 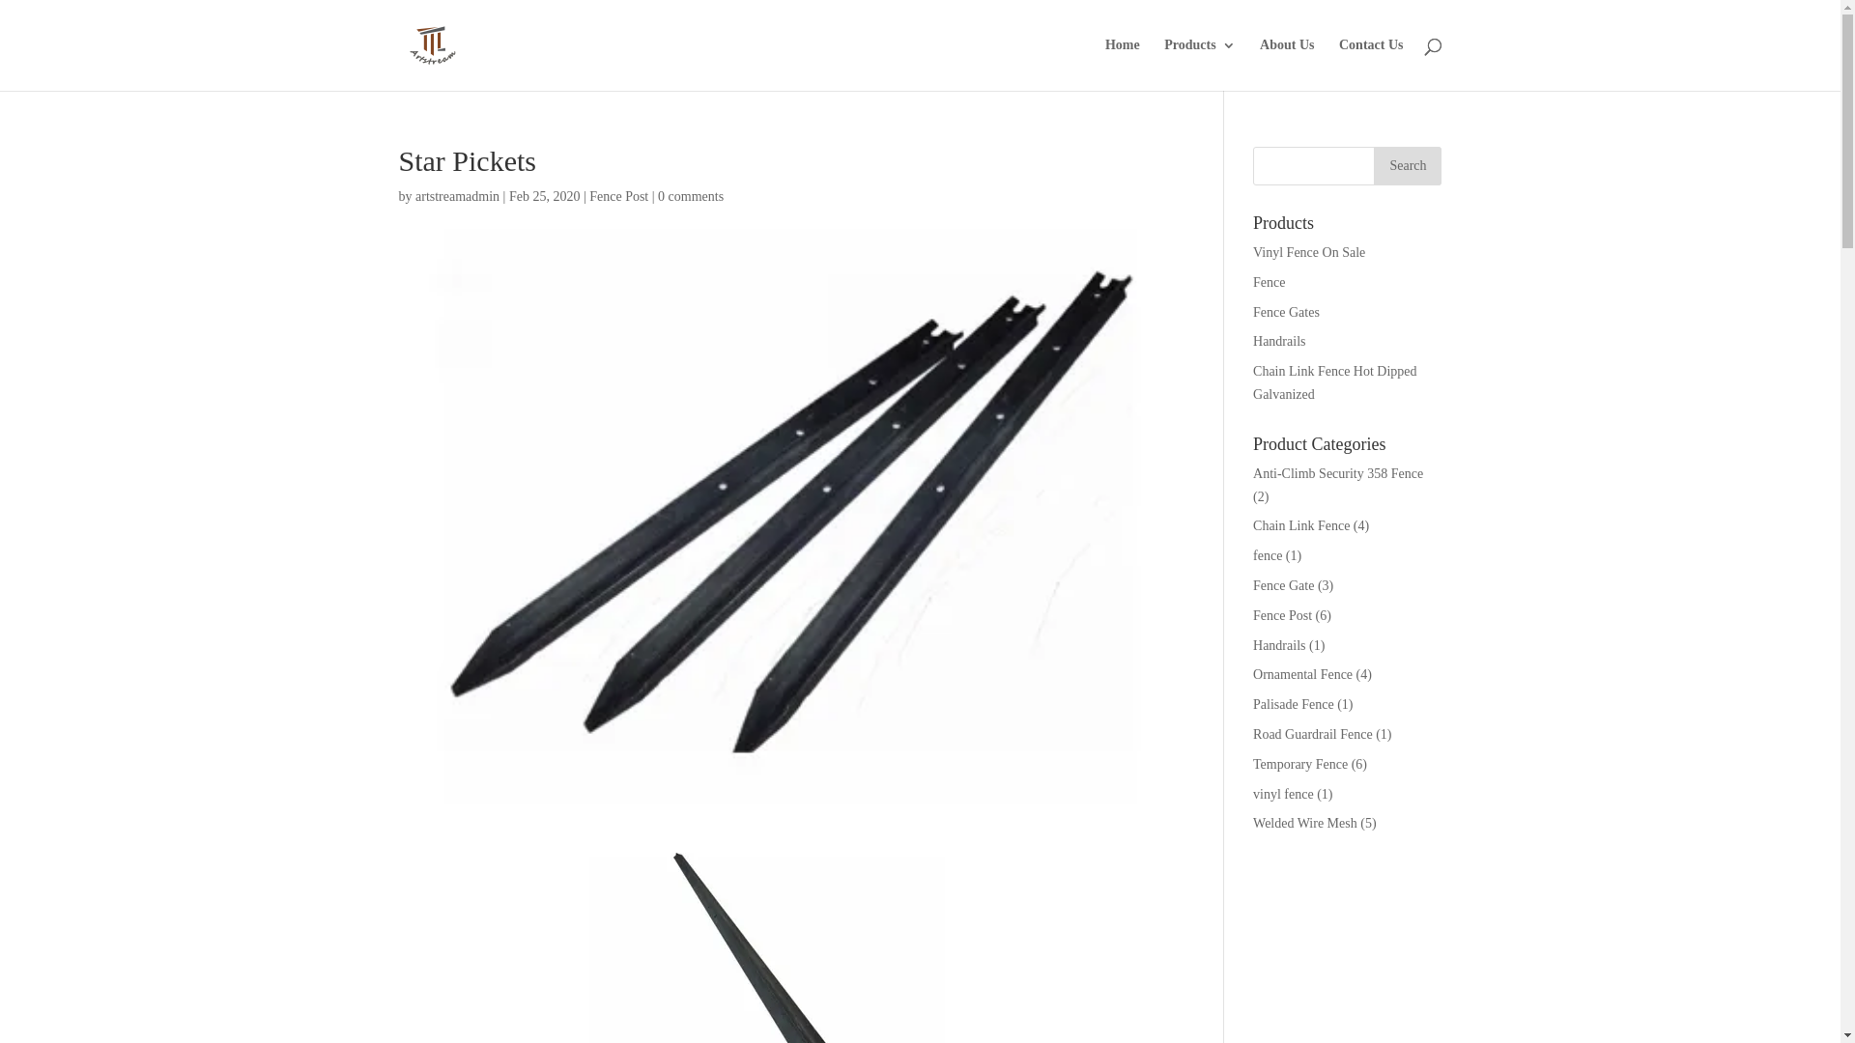 I want to click on Fence Post, so click(x=1283, y=616).